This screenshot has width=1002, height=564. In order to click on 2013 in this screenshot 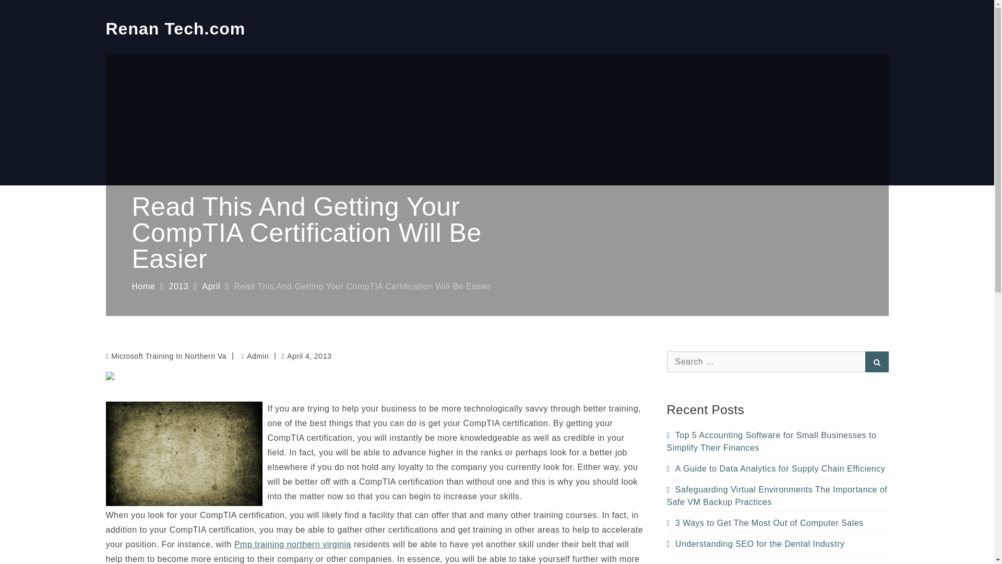, I will do `click(179, 286)`.